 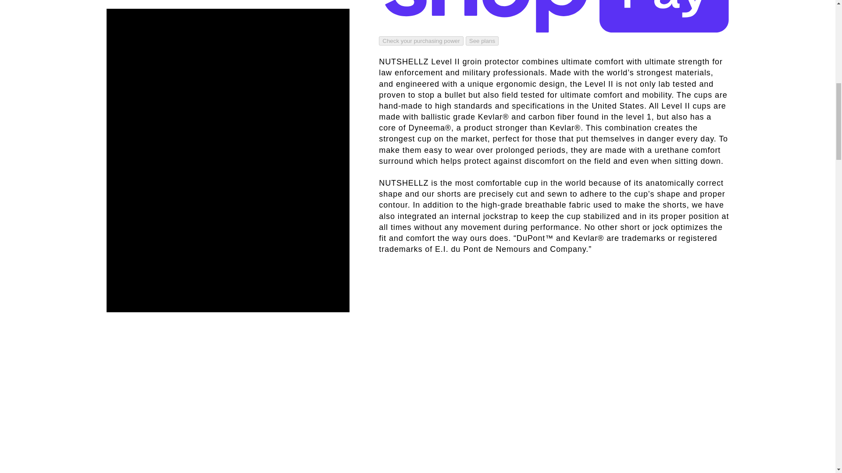 I want to click on YouTube video player, so click(x=502, y=335).